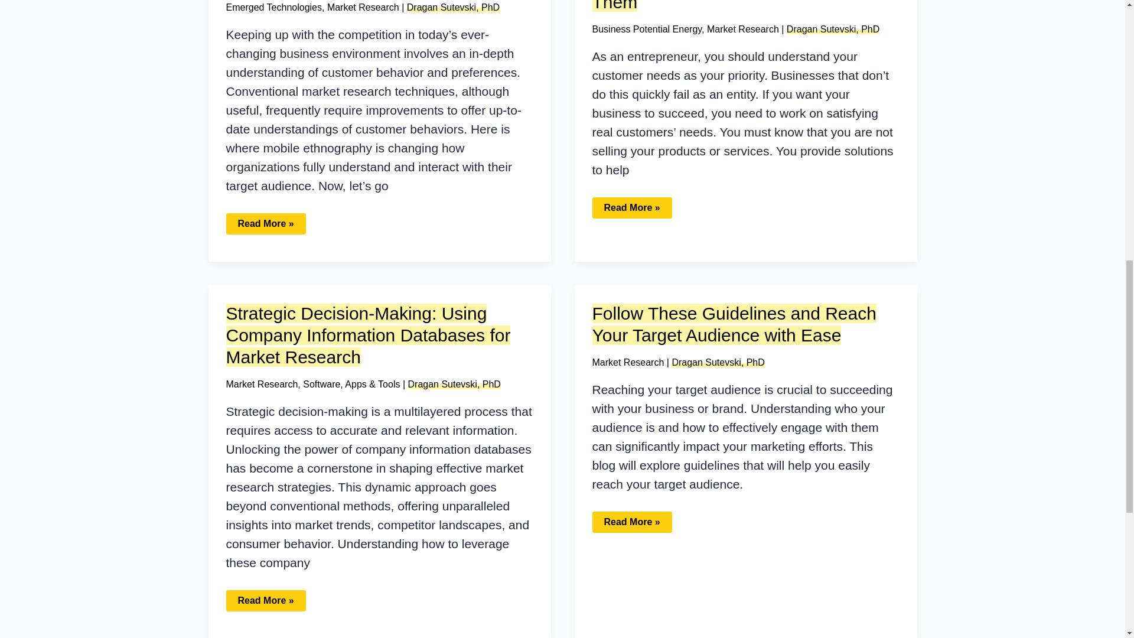  Describe the element at coordinates (273, 7) in the screenshot. I see `Emerged Technologies` at that location.